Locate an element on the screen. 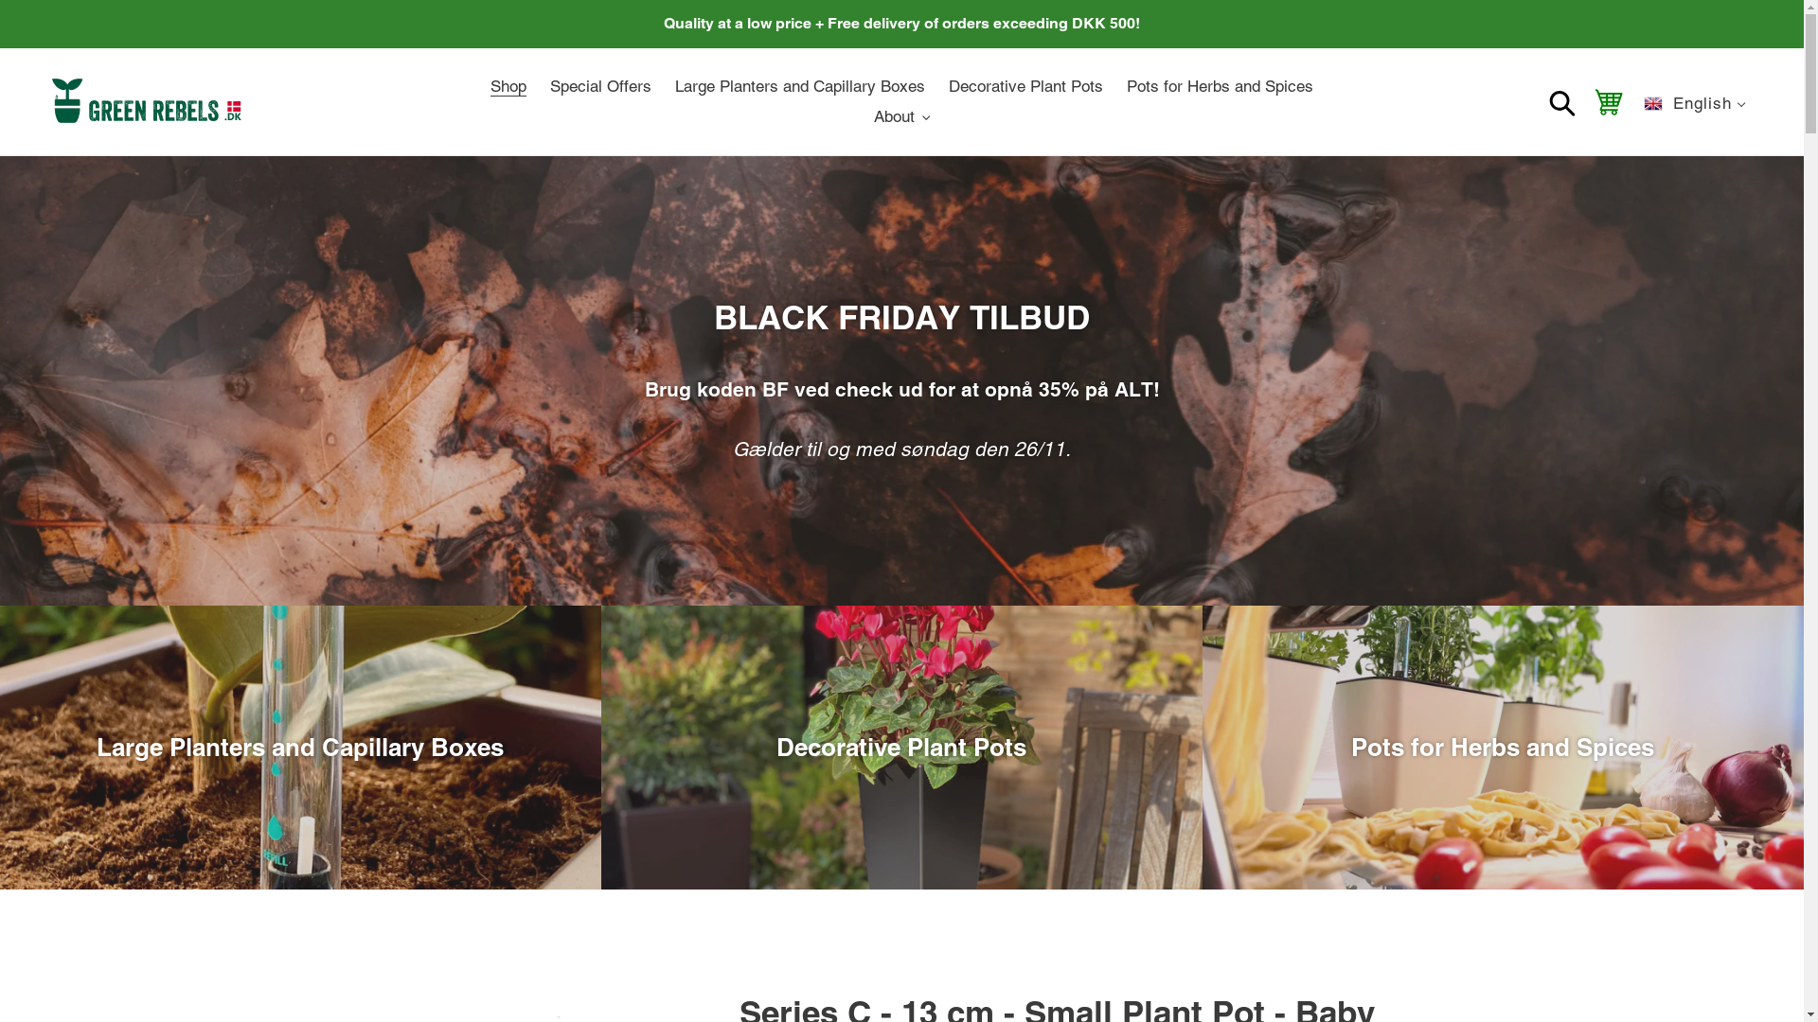 This screenshot has width=1818, height=1022. Search is located at coordinates (1564, 102).